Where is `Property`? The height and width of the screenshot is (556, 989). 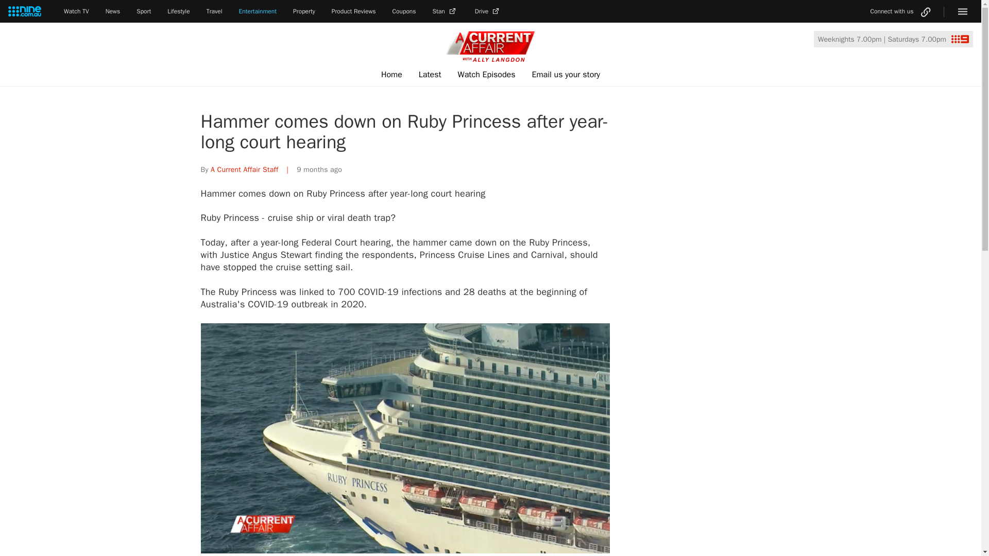 Property is located at coordinates (304, 11).